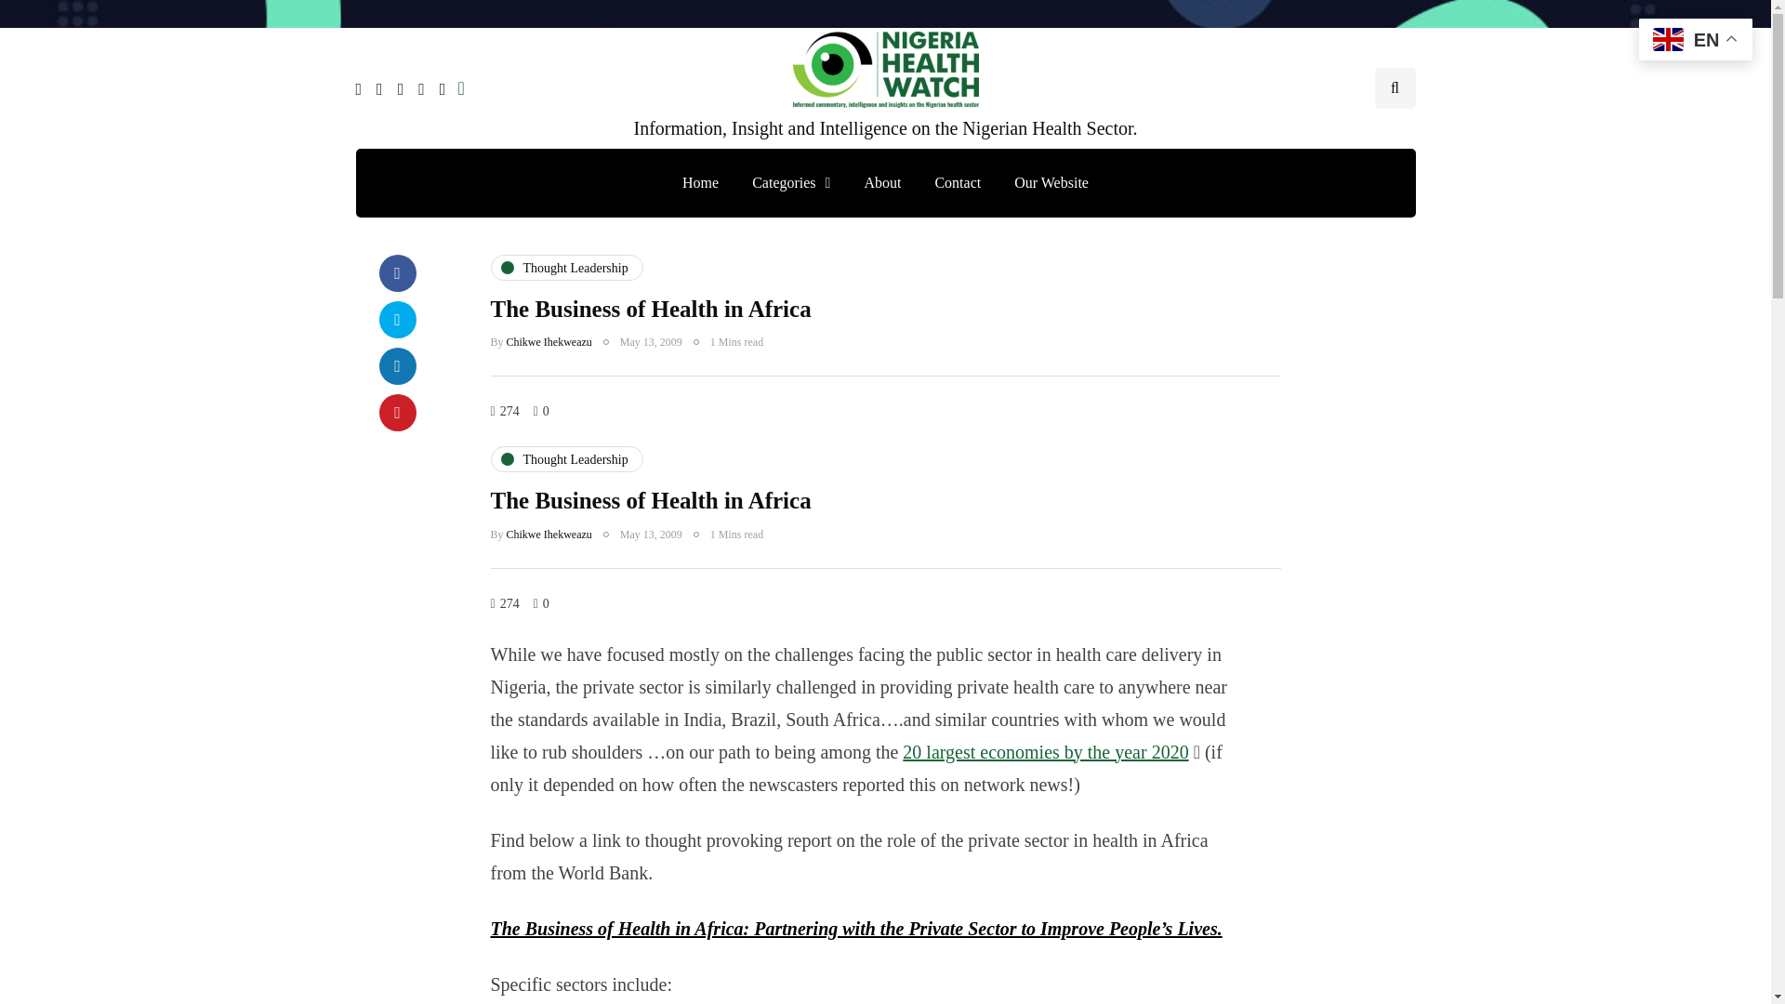 Image resolution: width=1785 pixels, height=1004 pixels. Describe the element at coordinates (549, 341) in the screenshot. I see `Chikwe Ihekweazu` at that location.